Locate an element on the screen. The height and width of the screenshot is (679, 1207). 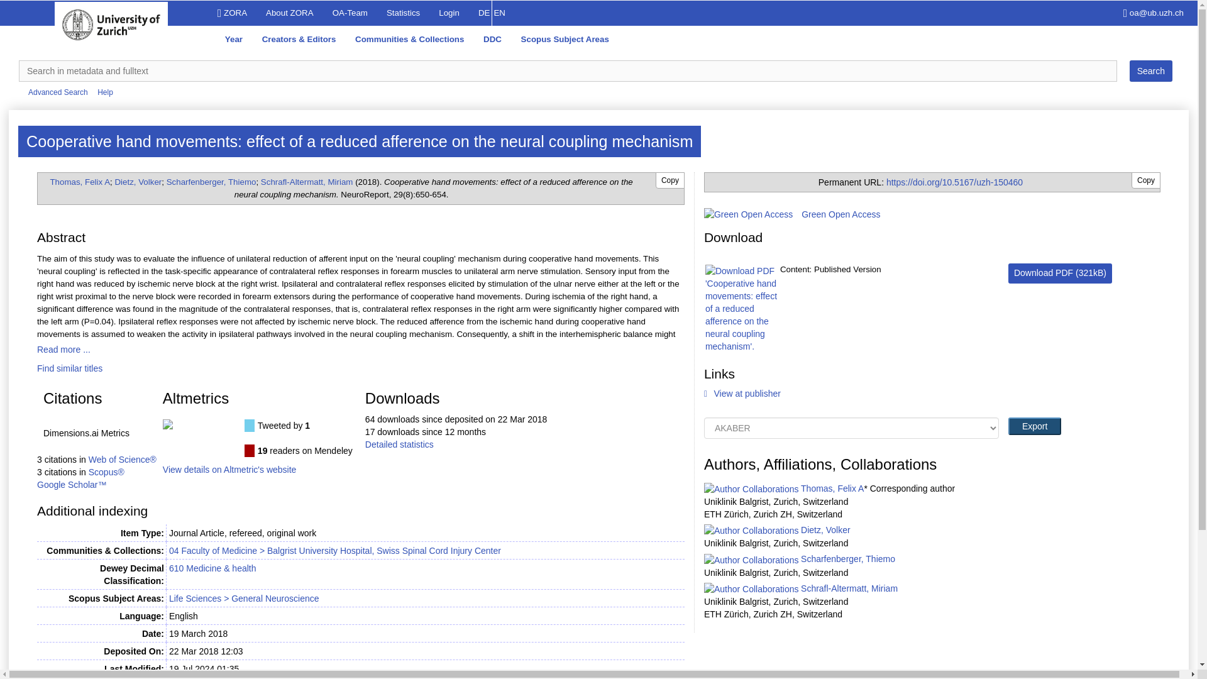
Search is located at coordinates (493, 40).